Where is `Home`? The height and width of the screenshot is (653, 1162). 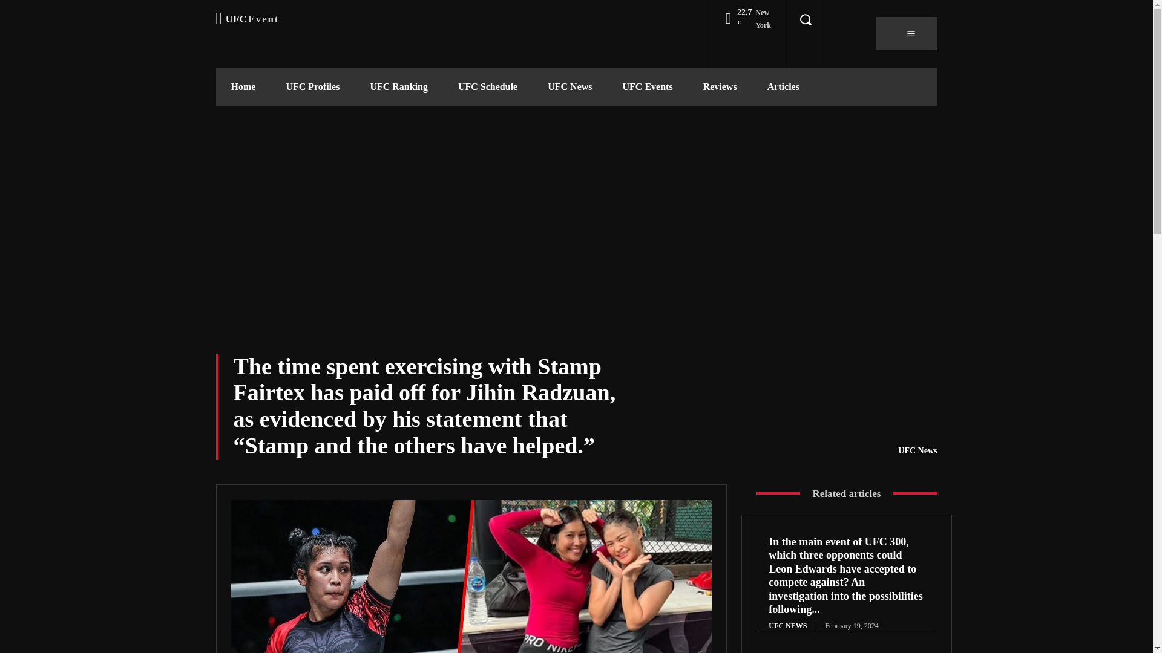 Home is located at coordinates (243, 87).